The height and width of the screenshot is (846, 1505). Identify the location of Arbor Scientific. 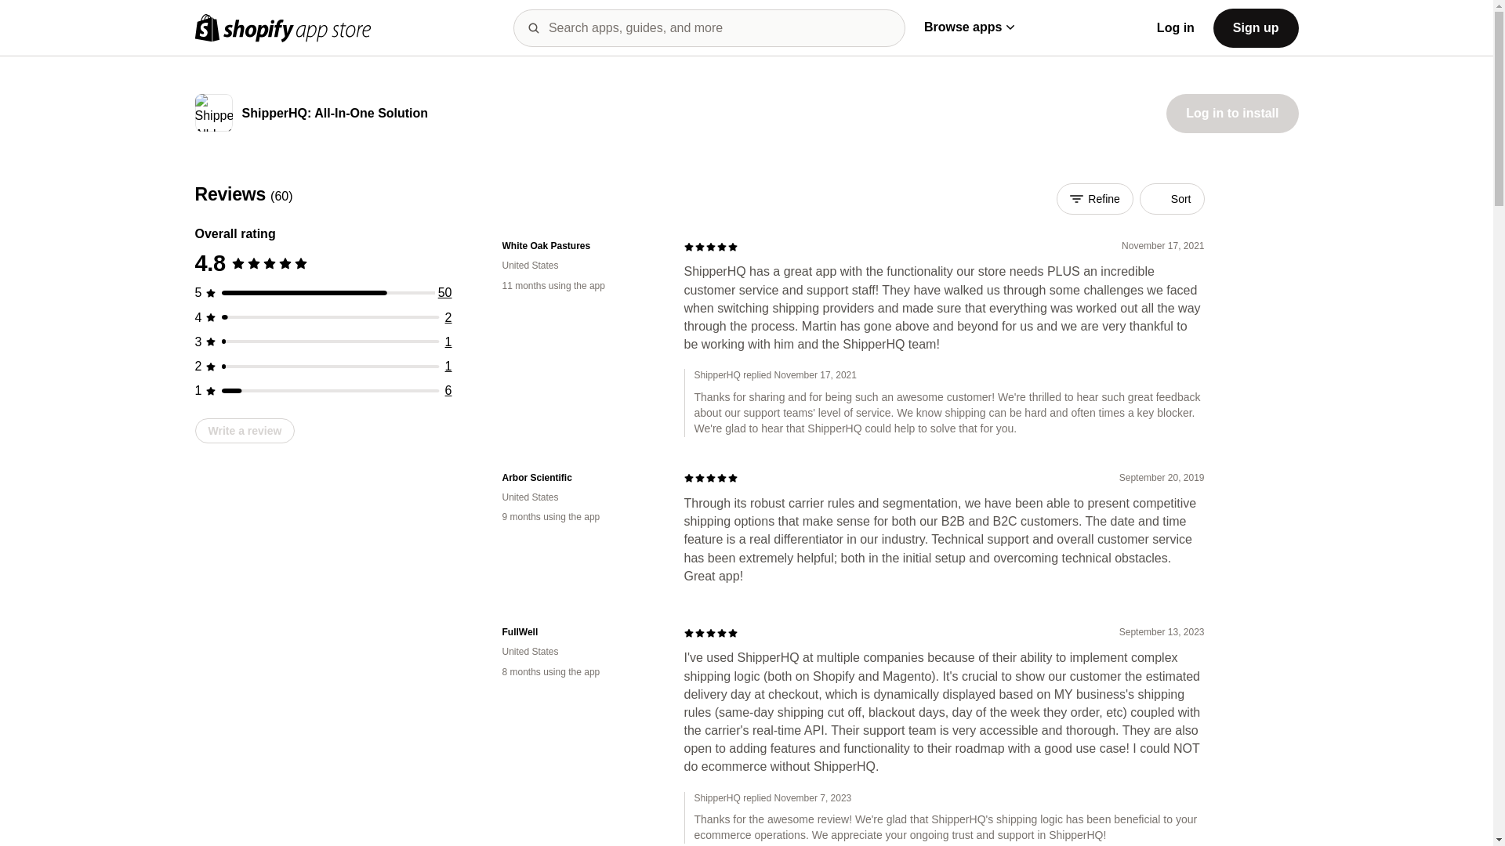
(580, 478).